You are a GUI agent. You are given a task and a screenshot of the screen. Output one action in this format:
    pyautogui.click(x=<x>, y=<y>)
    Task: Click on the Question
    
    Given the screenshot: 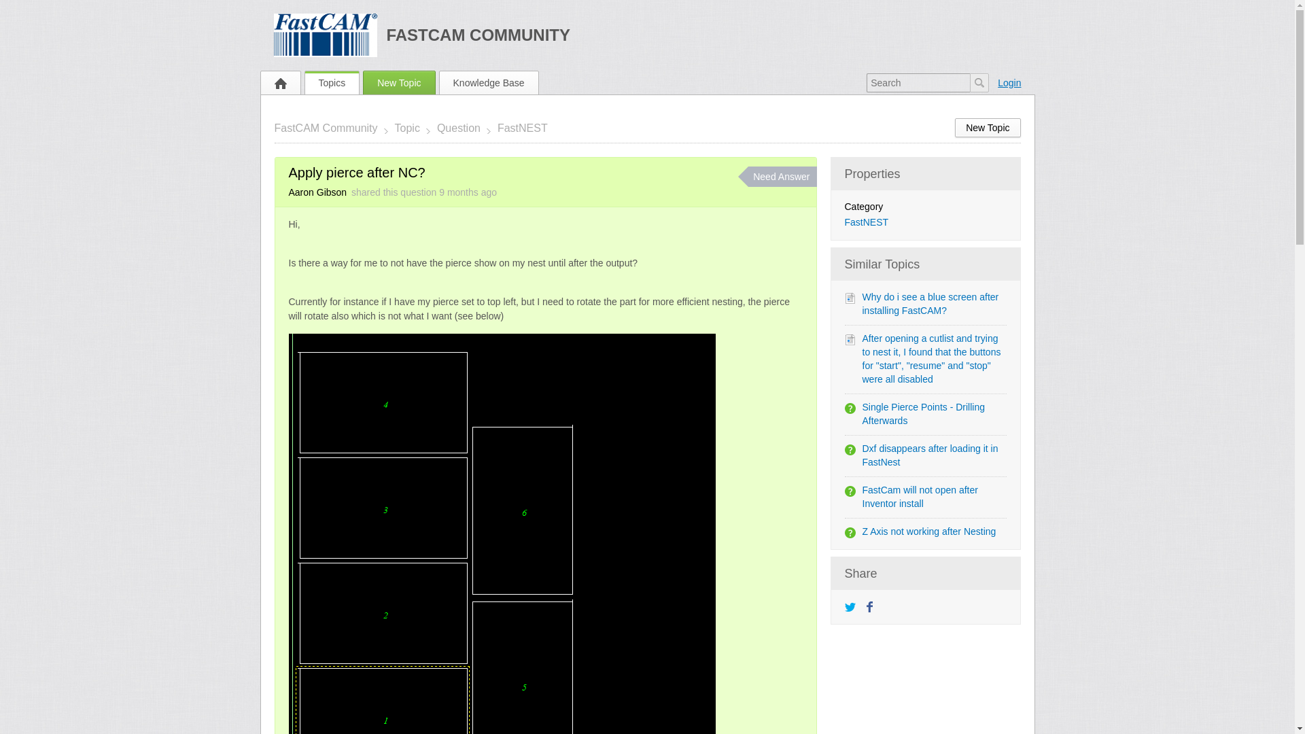 What is the action you would take?
    pyautogui.click(x=460, y=128)
    